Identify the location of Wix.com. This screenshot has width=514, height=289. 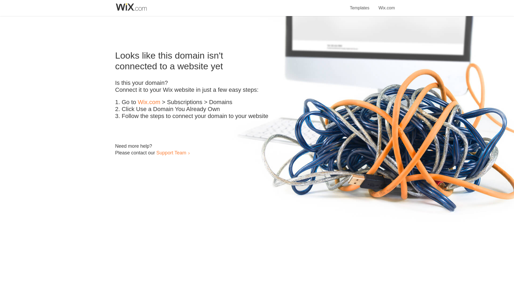
(387, 5).